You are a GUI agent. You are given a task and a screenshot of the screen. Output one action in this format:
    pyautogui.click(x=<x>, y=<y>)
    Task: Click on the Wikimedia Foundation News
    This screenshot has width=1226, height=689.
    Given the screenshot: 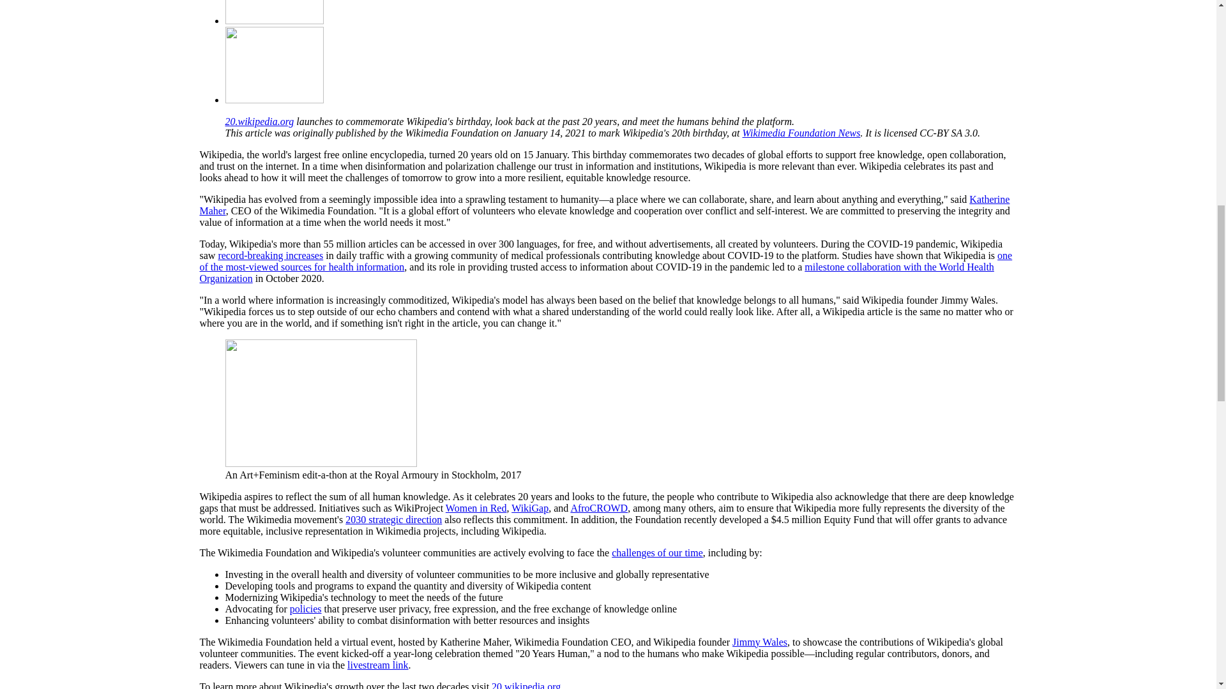 What is the action you would take?
    pyautogui.click(x=801, y=133)
    